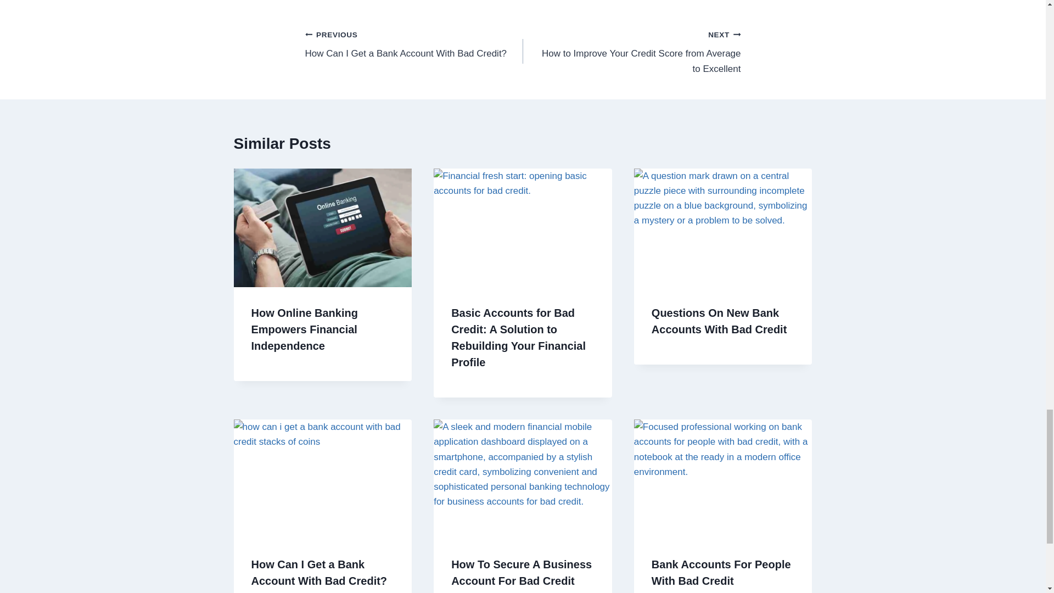  What do you see at coordinates (305, 329) in the screenshot?
I see `How Can I Get a Bank Account With Bad Credit?` at bounding box center [305, 329].